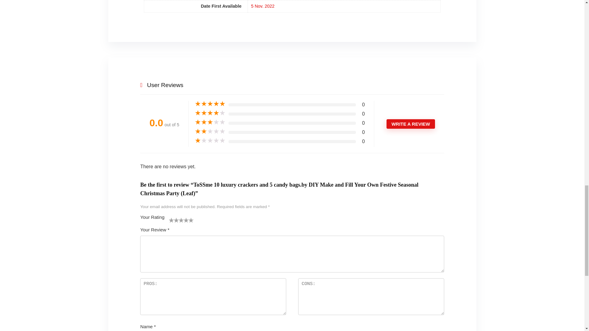 Image resolution: width=589 pixels, height=331 pixels. What do you see at coordinates (410, 124) in the screenshot?
I see `WRITE A REVIEW` at bounding box center [410, 124].